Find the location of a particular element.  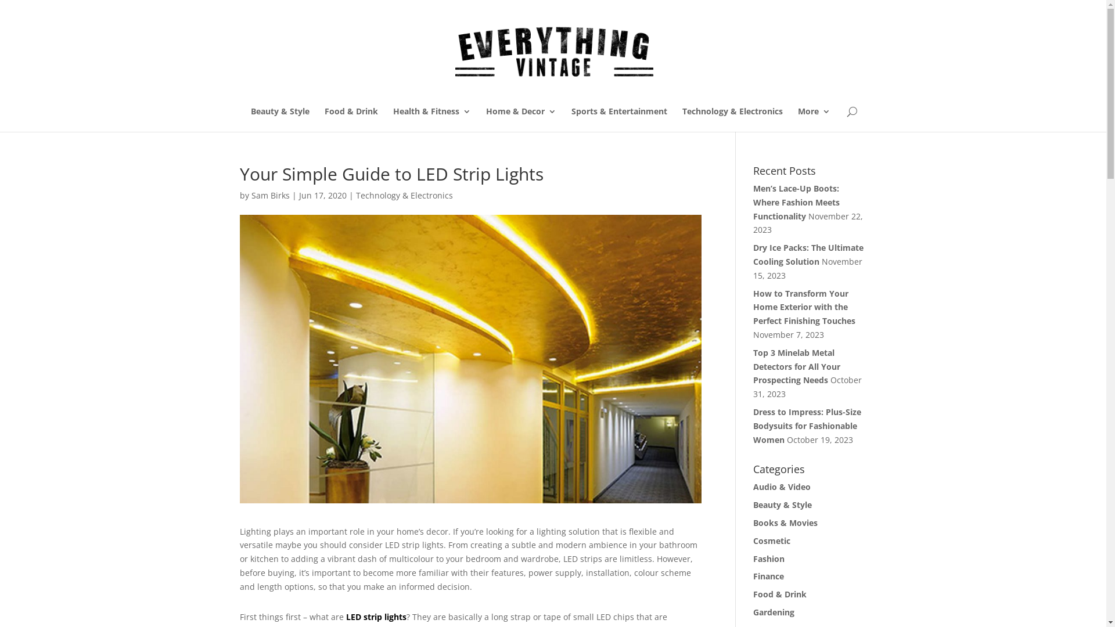

Sports & Entertainment is located at coordinates (619, 120).